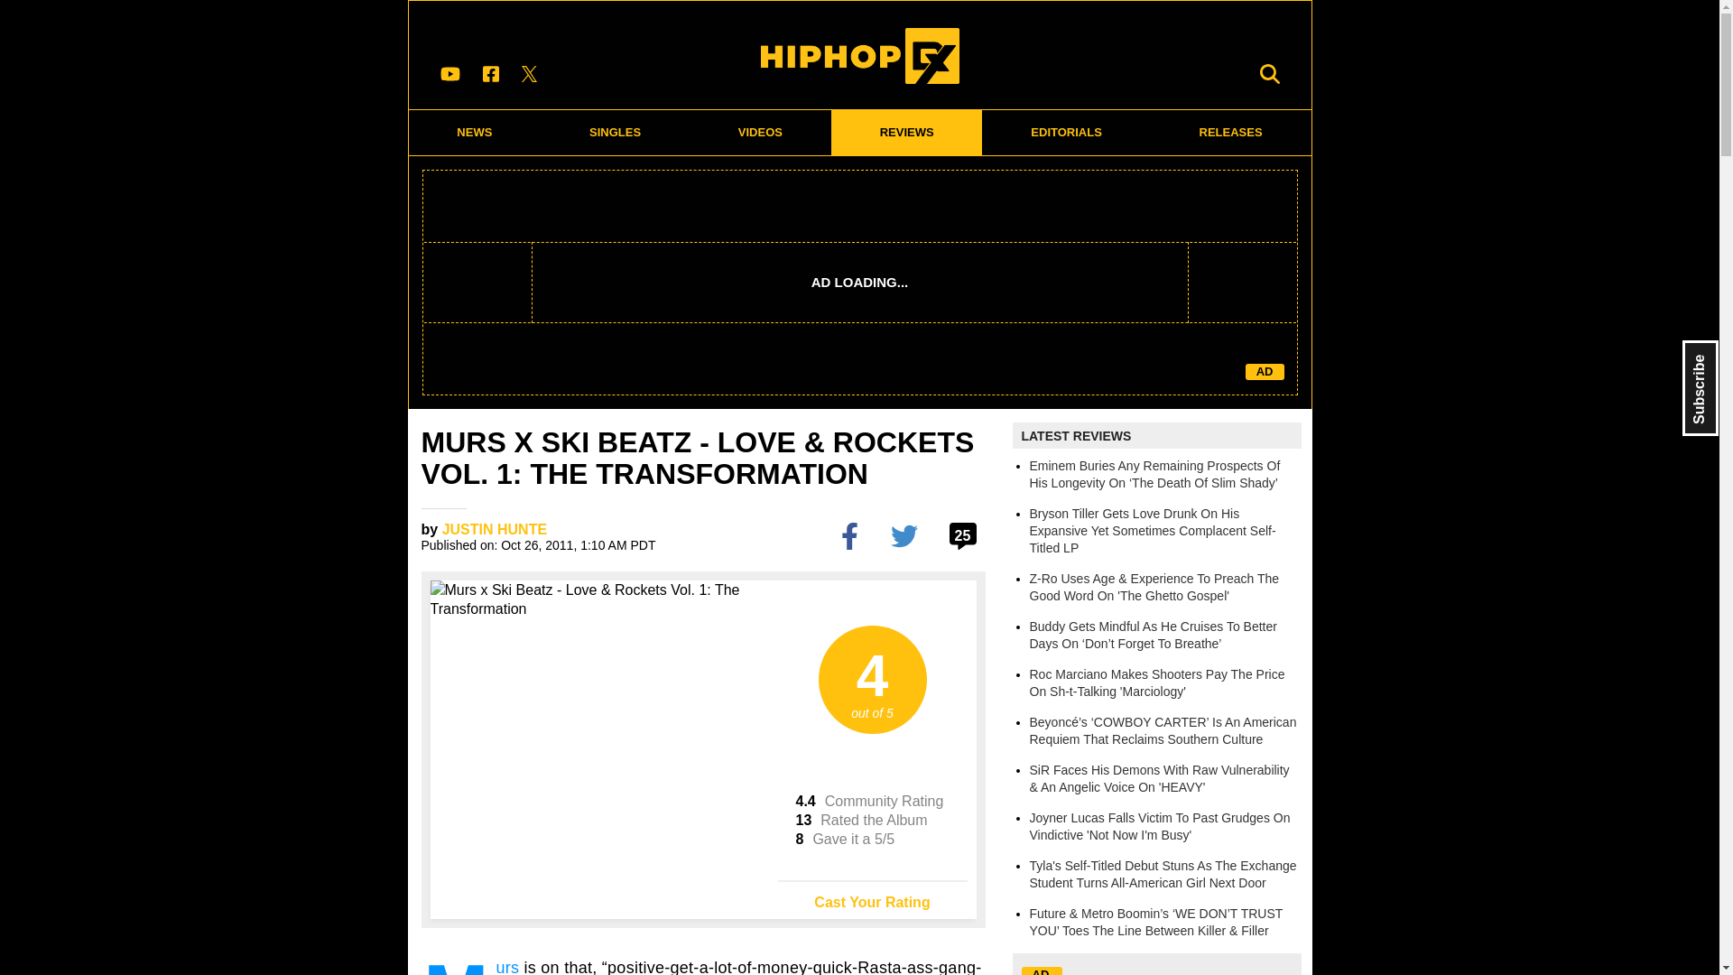 The height and width of the screenshot is (975, 1733). What do you see at coordinates (474, 132) in the screenshot?
I see `NEWS` at bounding box center [474, 132].